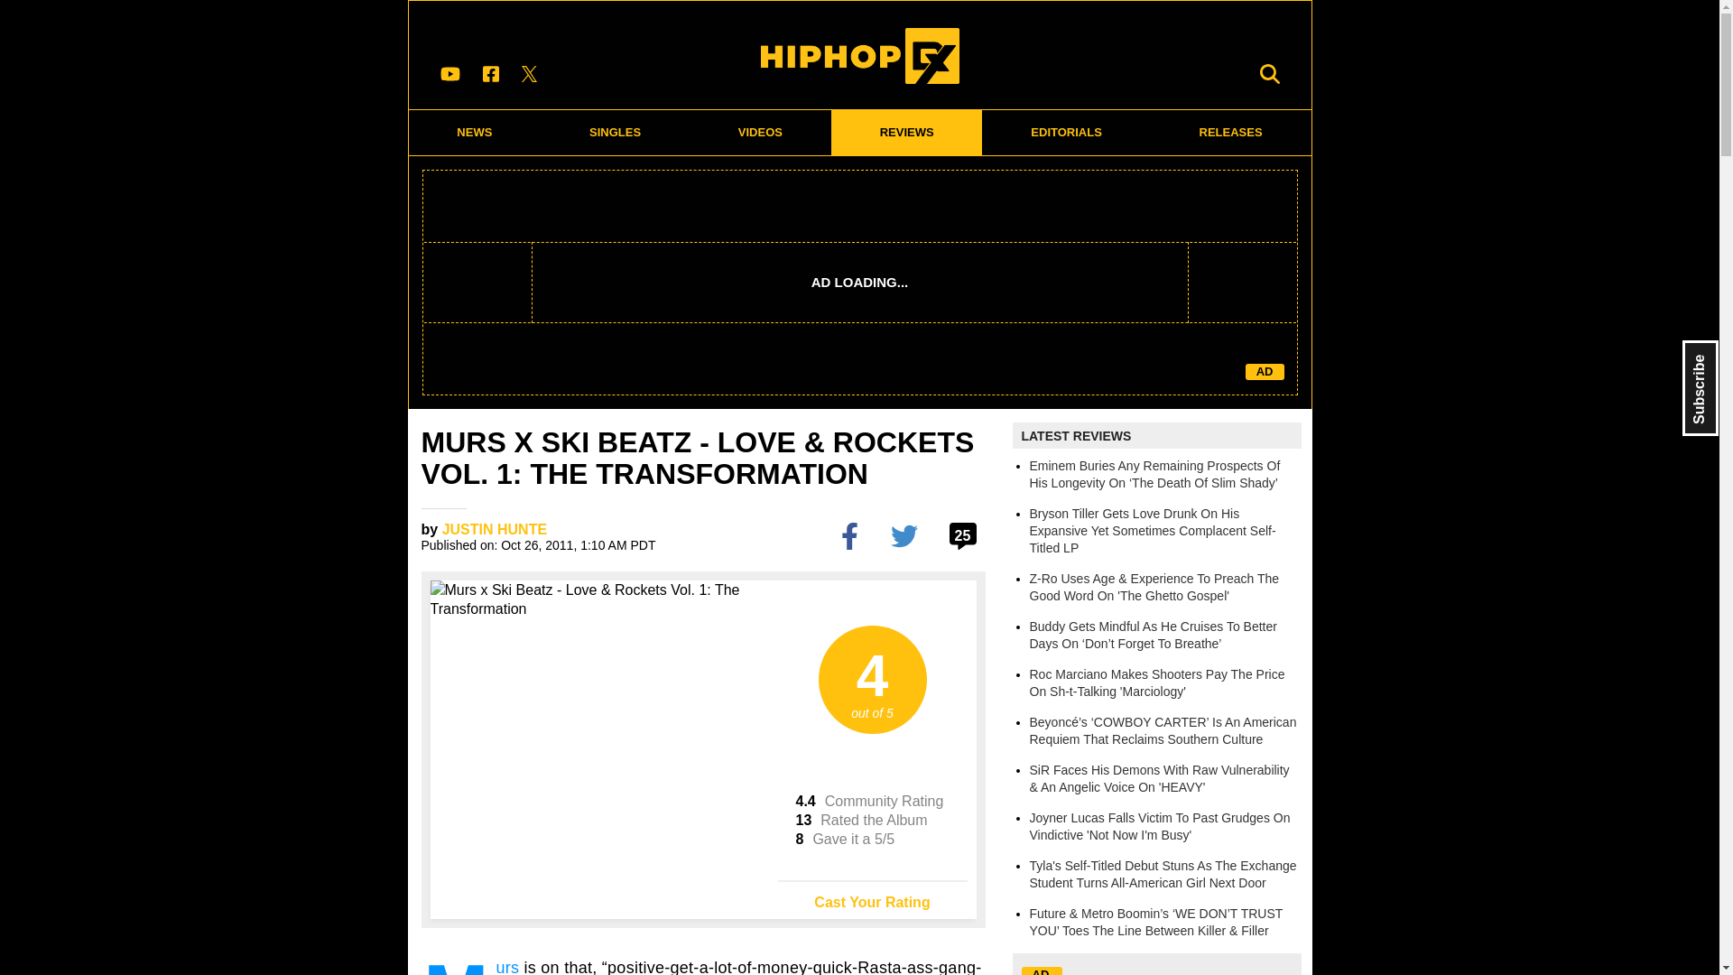 The height and width of the screenshot is (975, 1733). What do you see at coordinates (474, 132) in the screenshot?
I see `NEWS` at bounding box center [474, 132].